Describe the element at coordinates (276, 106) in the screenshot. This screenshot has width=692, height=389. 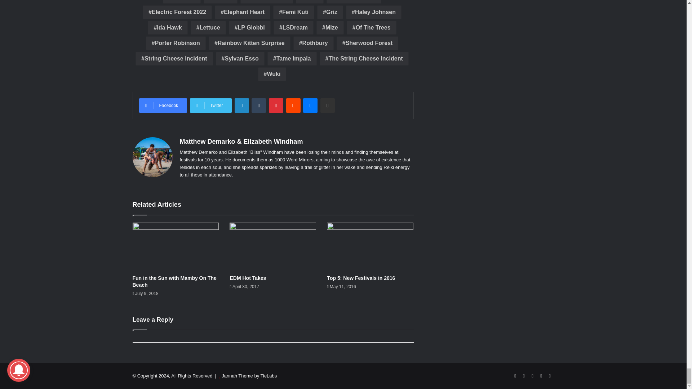
I see `Pinterest` at that location.